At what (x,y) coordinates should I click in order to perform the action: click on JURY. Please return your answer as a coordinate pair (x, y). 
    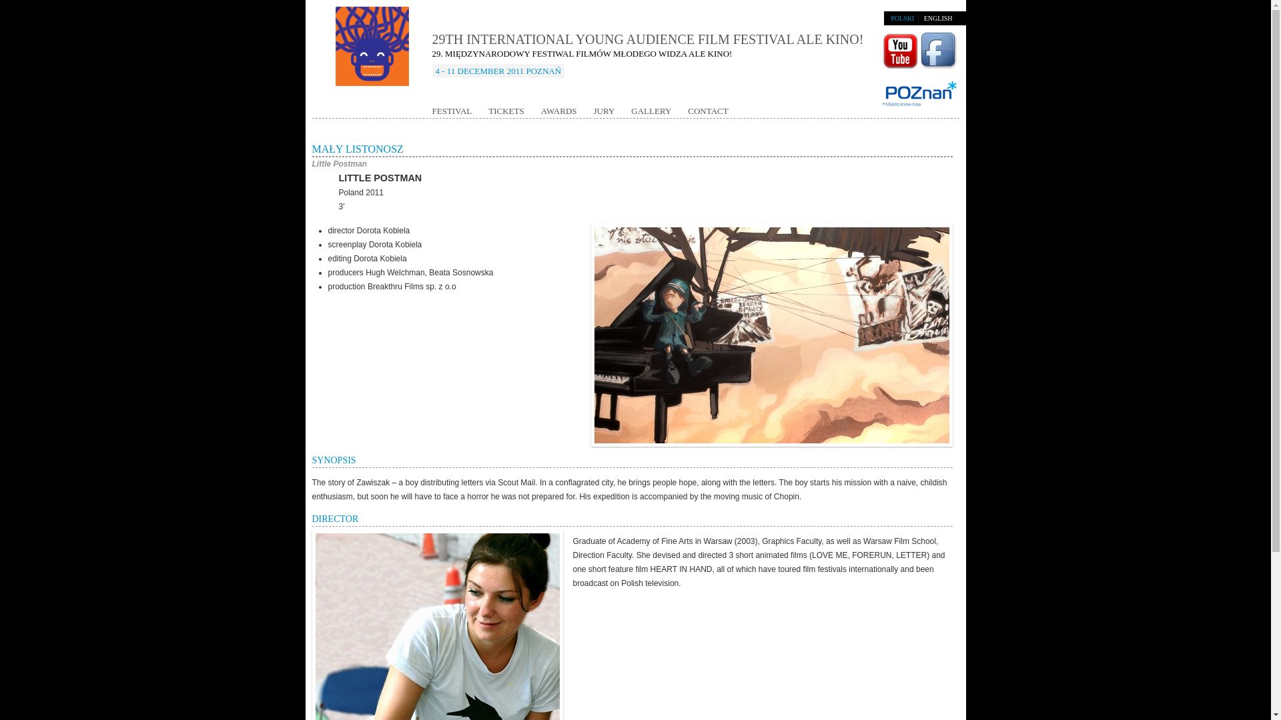
    Looking at the image, I should click on (604, 111).